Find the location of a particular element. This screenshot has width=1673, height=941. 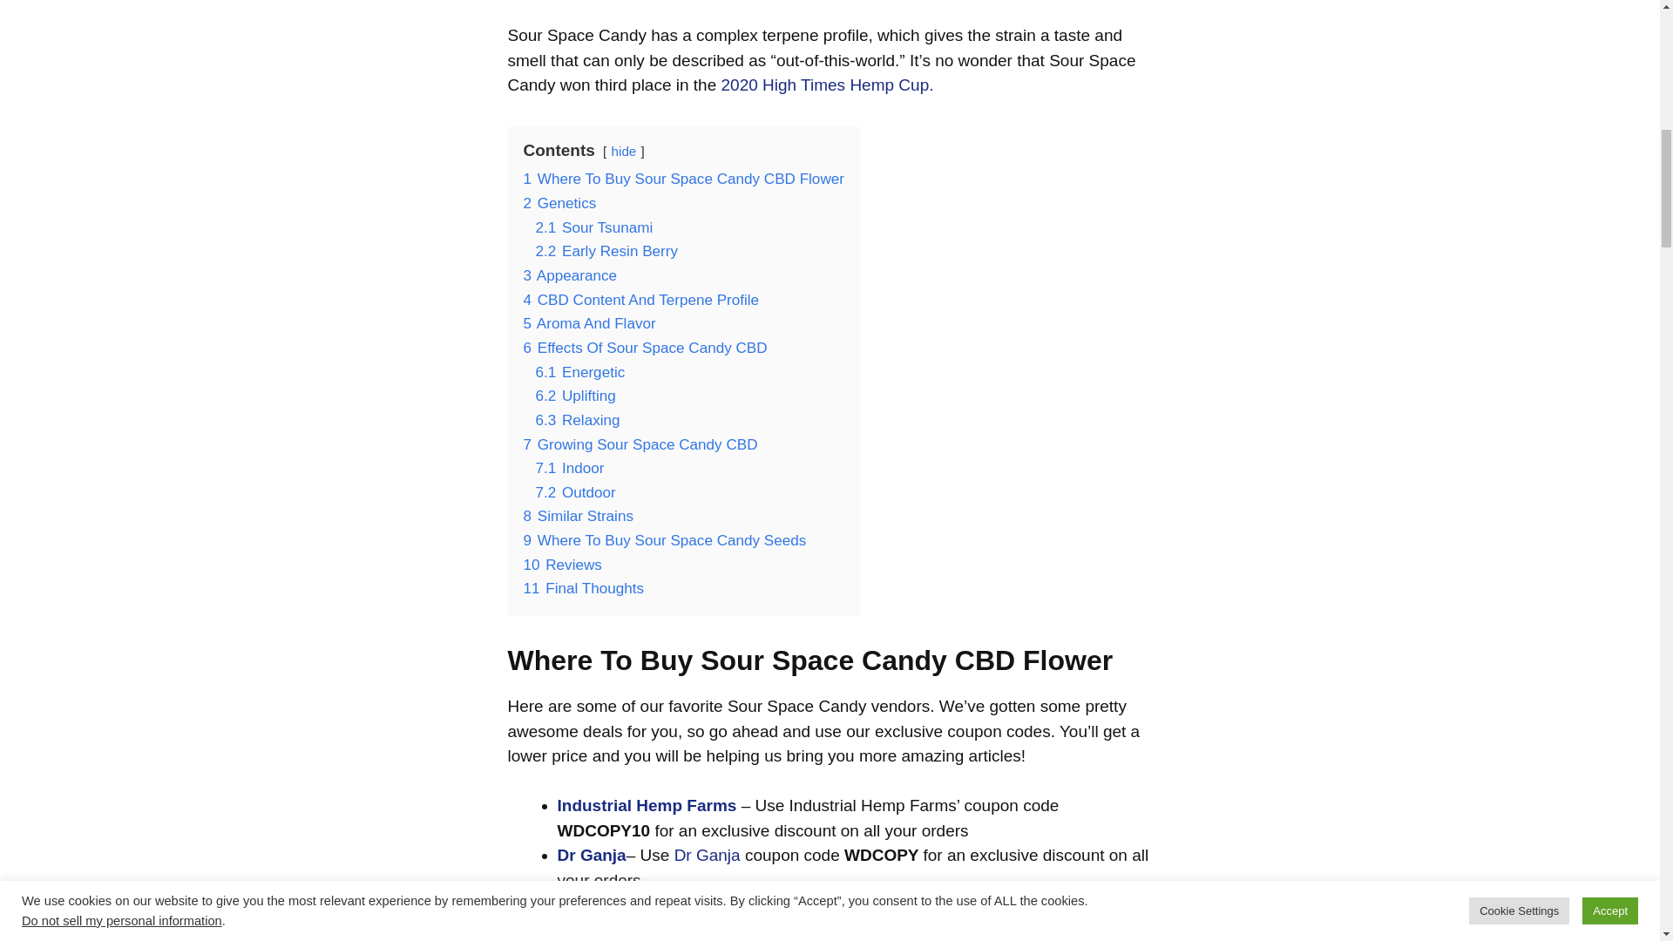

5 Aroma And Flavor is located at coordinates (589, 323).